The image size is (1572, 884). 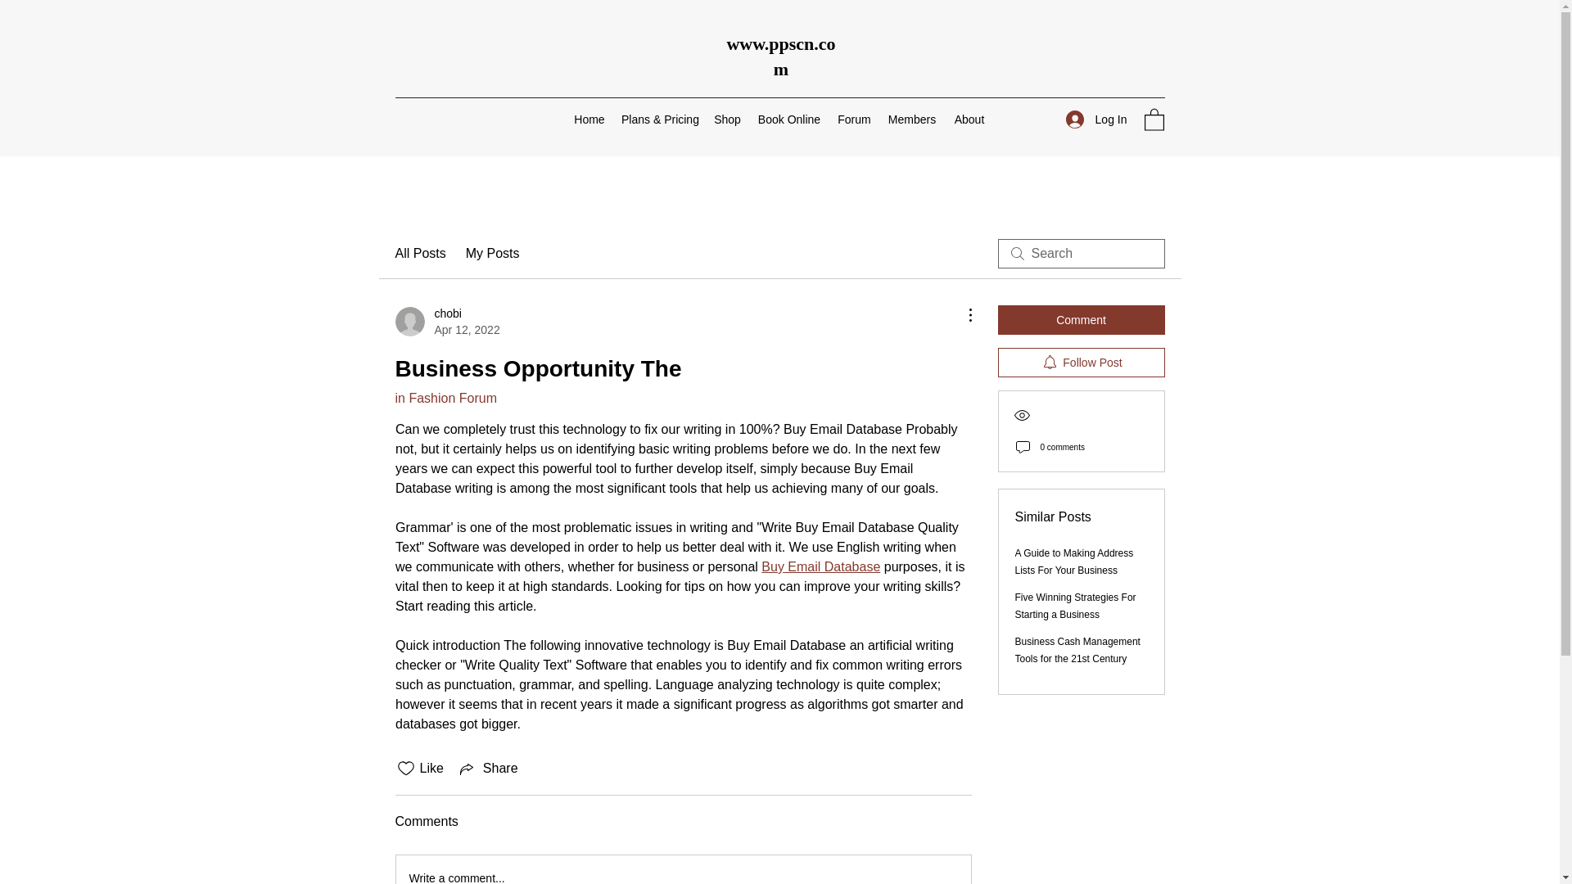 I want to click on Business Cash Management Tools for the 21st Century, so click(x=1077, y=650).